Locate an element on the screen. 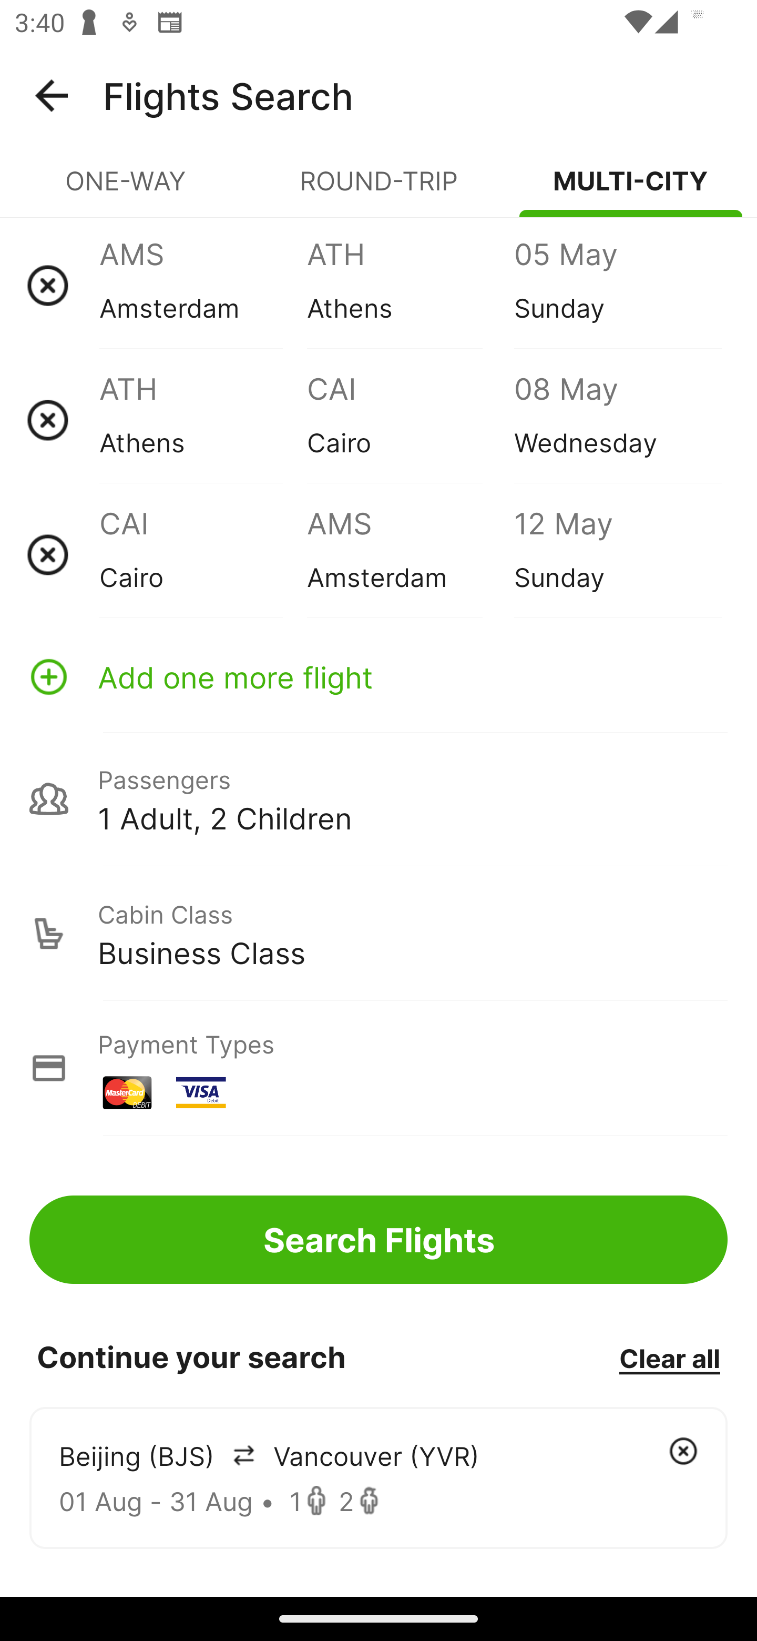 The width and height of the screenshot is (757, 1641). Search Flights is located at coordinates (378, 1239).